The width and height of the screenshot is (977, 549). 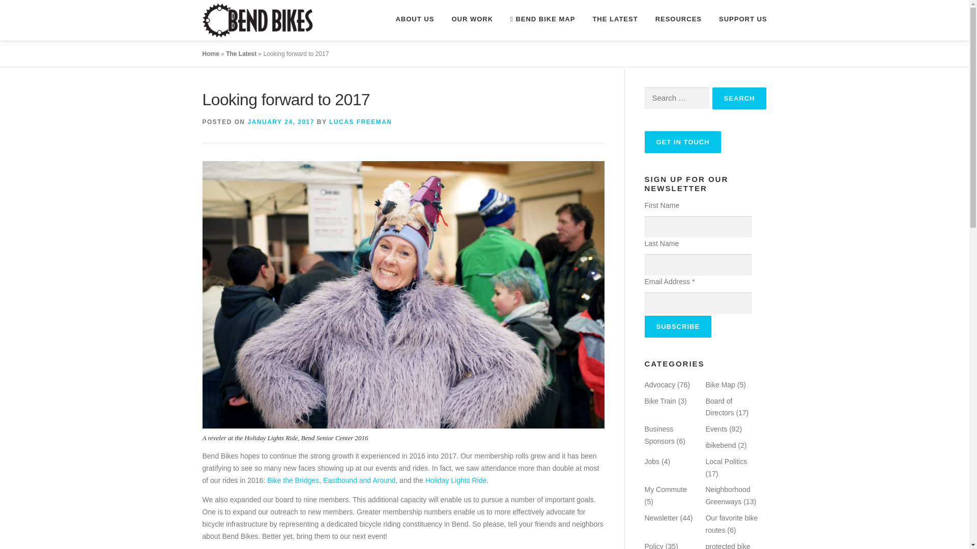 I want to click on Advocacy, so click(x=659, y=384).